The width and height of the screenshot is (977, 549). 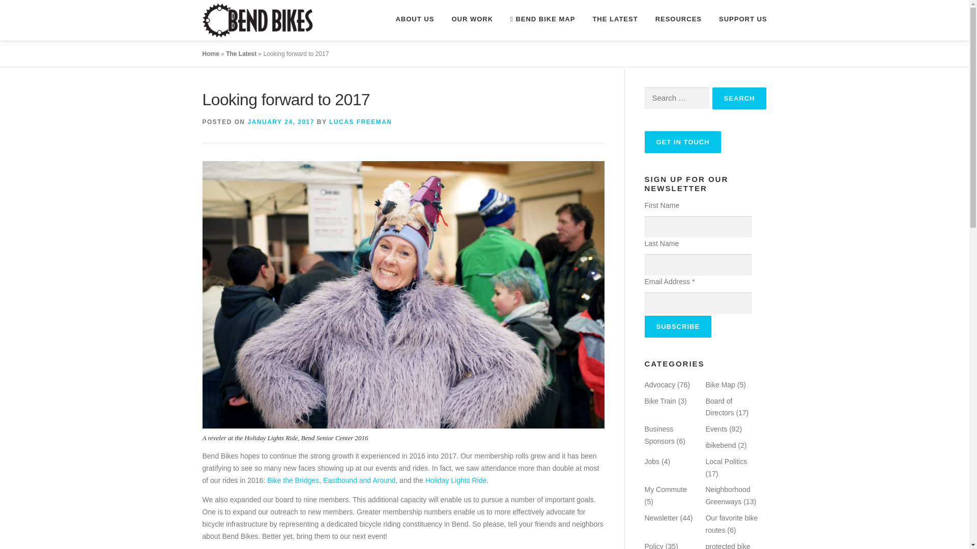 I want to click on Advocacy, so click(x=659, y=384).